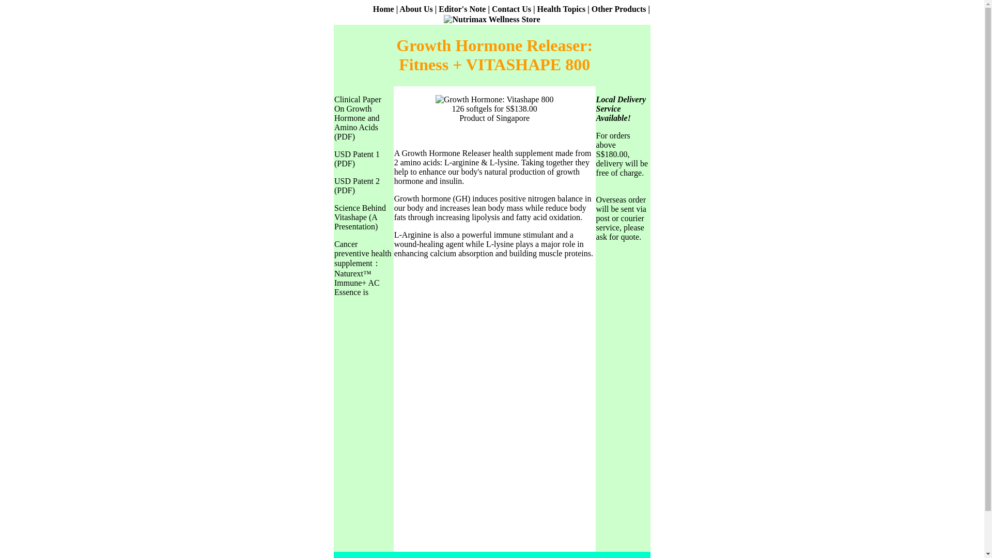 This screenshot has width=992, height=558. What do you see at coordinates (462, 8) in the screenshot?
I see `Editor's Note` at bounding box center [462, 8].